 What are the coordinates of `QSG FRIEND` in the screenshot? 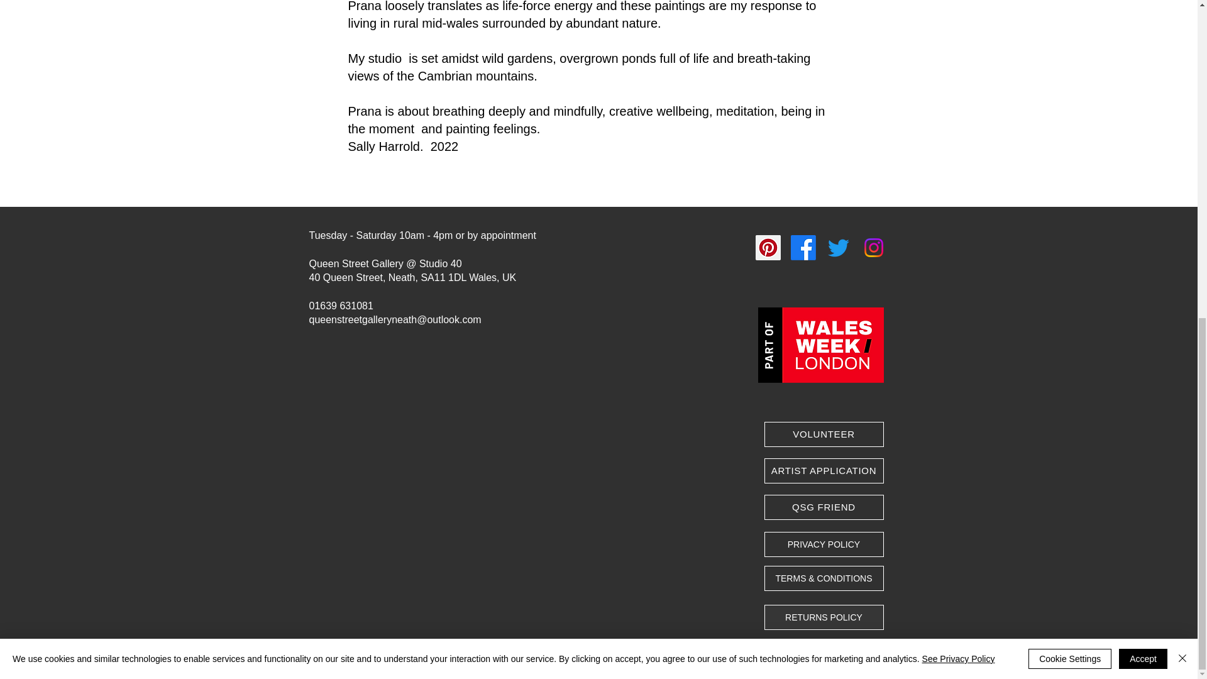 It's located at (824, 507).